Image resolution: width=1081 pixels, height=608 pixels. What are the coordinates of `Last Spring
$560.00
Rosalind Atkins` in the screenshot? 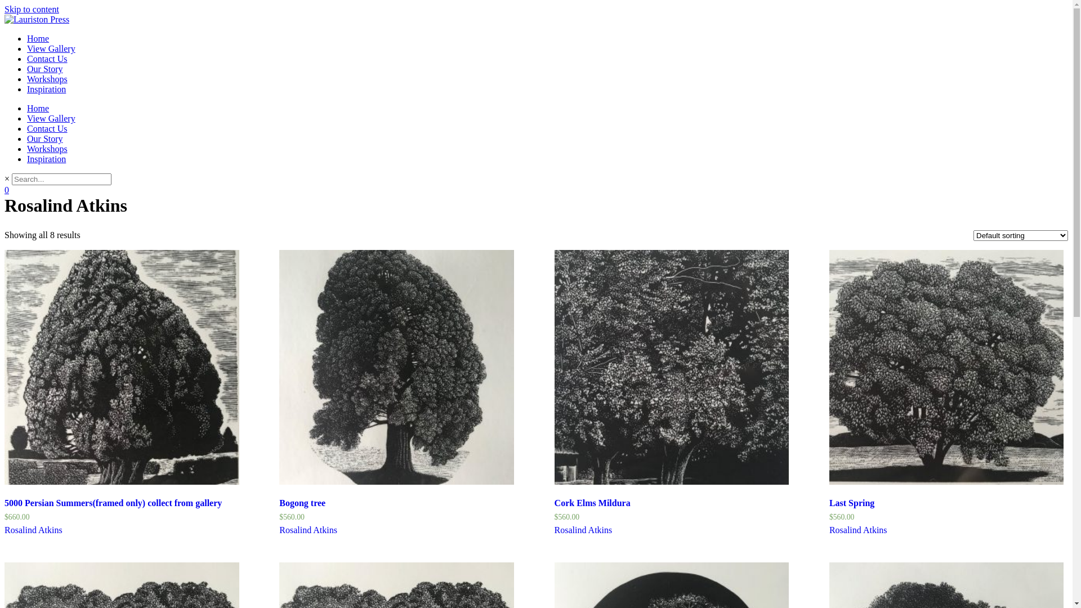 It's located at (947, 392).